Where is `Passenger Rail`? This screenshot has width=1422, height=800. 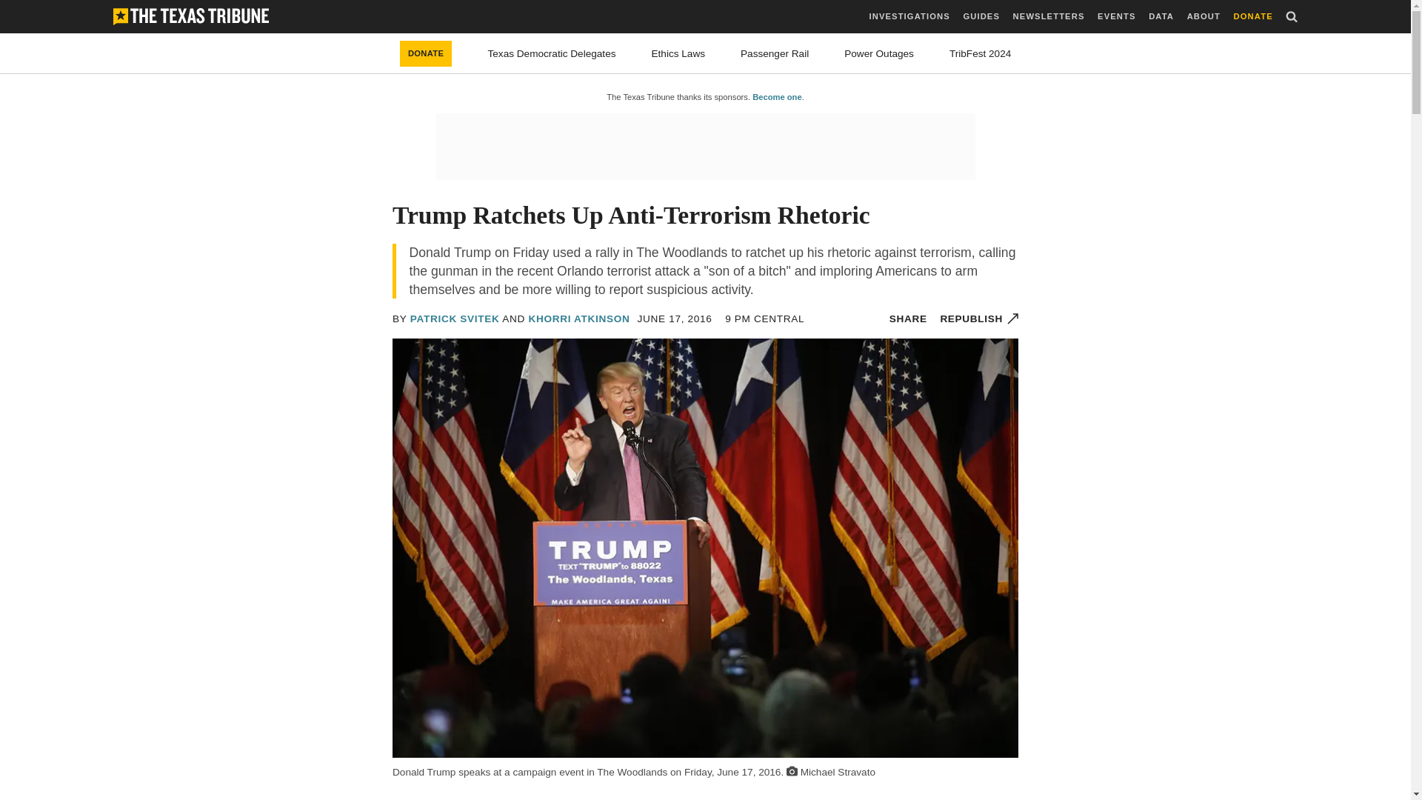
Passenger Rail is located at coordinates (775, 53).